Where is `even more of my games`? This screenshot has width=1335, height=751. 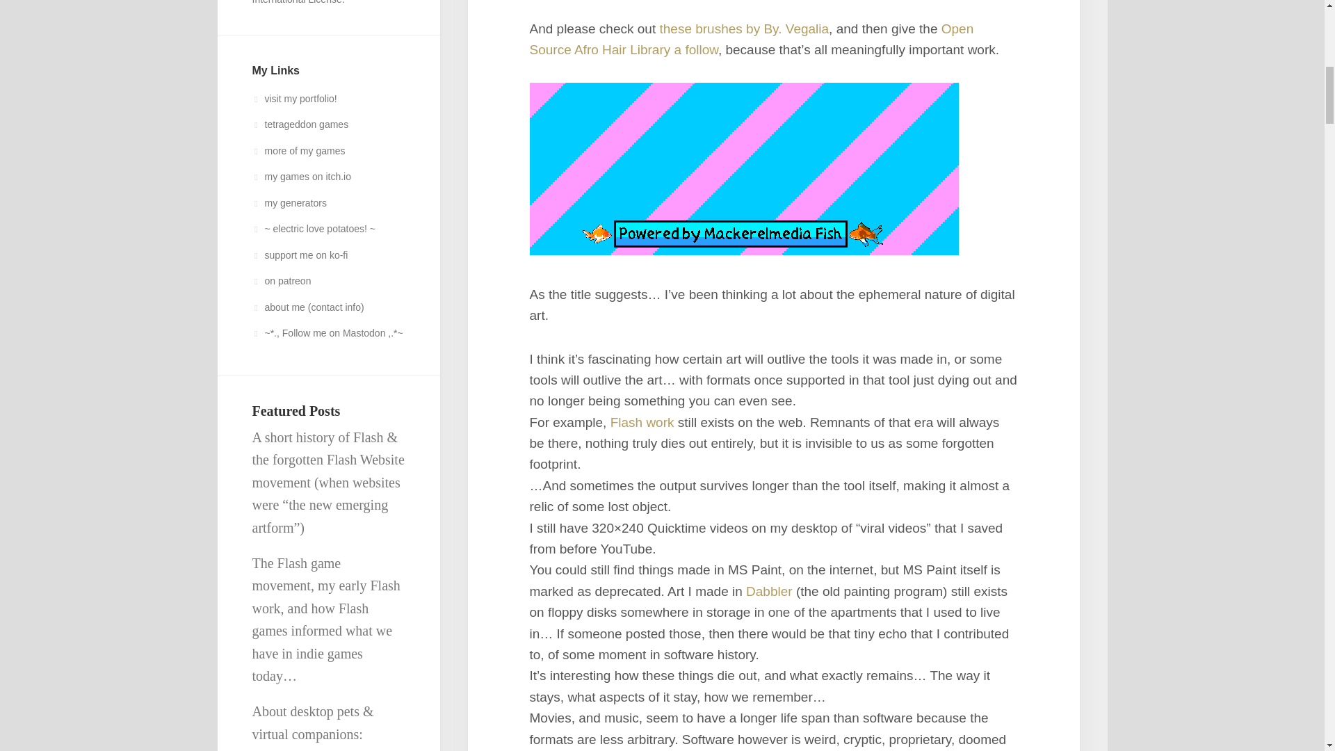
even more of my games is located at coordinates (298, 150).